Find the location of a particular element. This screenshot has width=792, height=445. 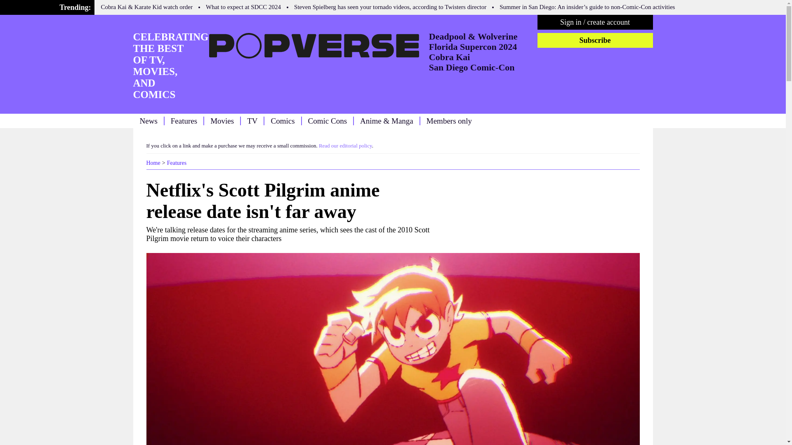

Cobra Kai is located at coordinates (450, 57).